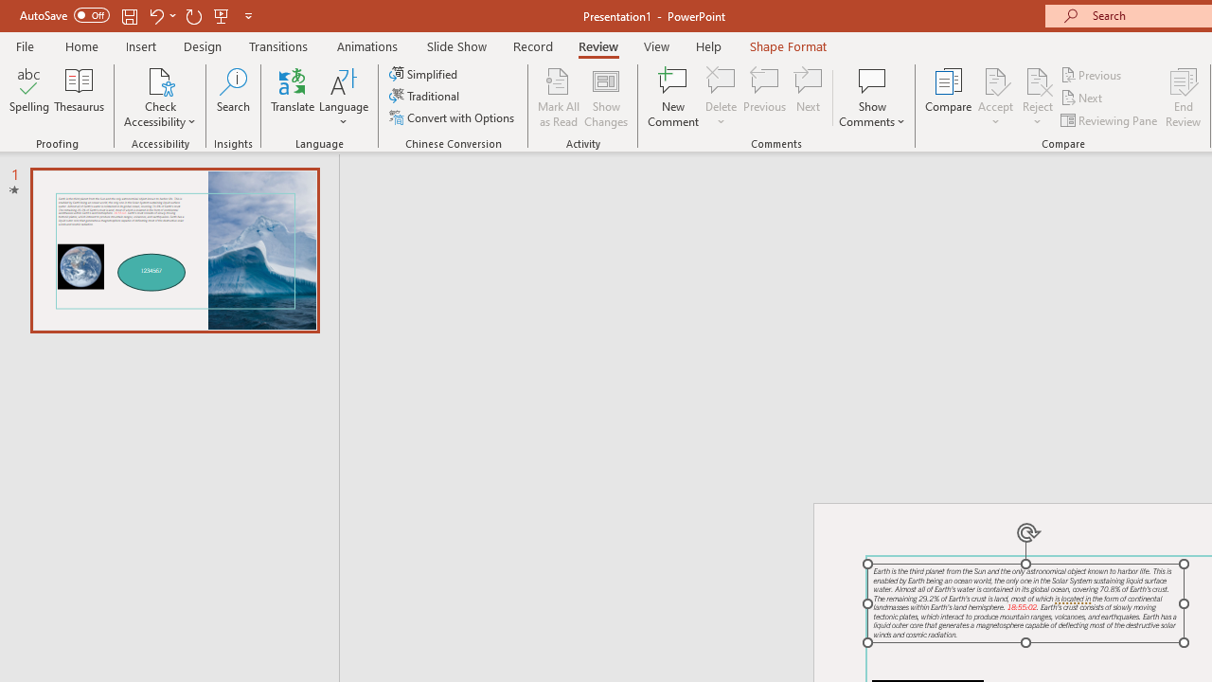 The height and width of the screenshot is (682, 1212). Describe the element at coordinates (29, 97) in the screenshot. I see `Spelling...` at that location.